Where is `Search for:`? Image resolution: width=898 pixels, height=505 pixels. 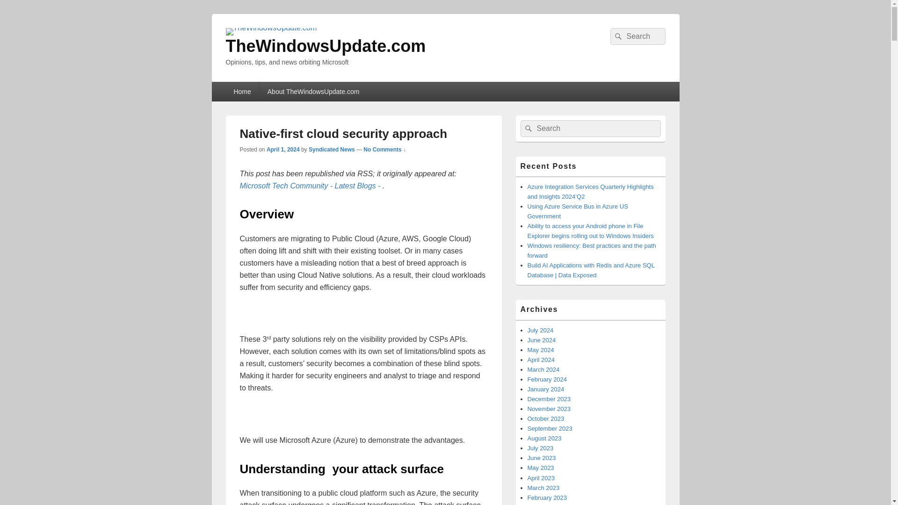
Search for: is located at coordinates (637, 36).